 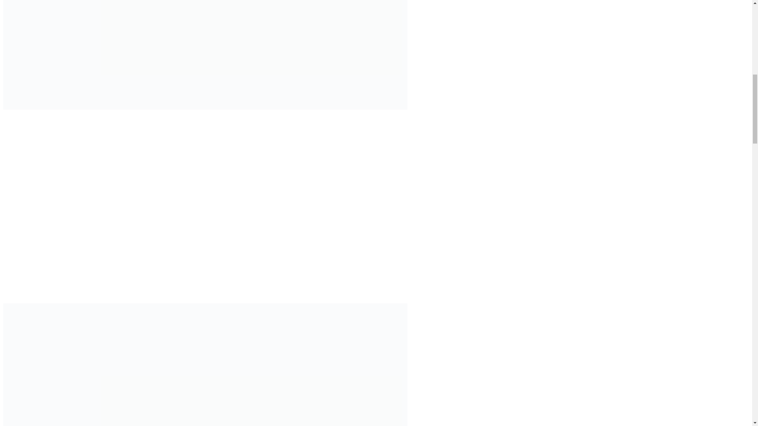 I want to click on December 19, 2022, so click(x=36, y=153).